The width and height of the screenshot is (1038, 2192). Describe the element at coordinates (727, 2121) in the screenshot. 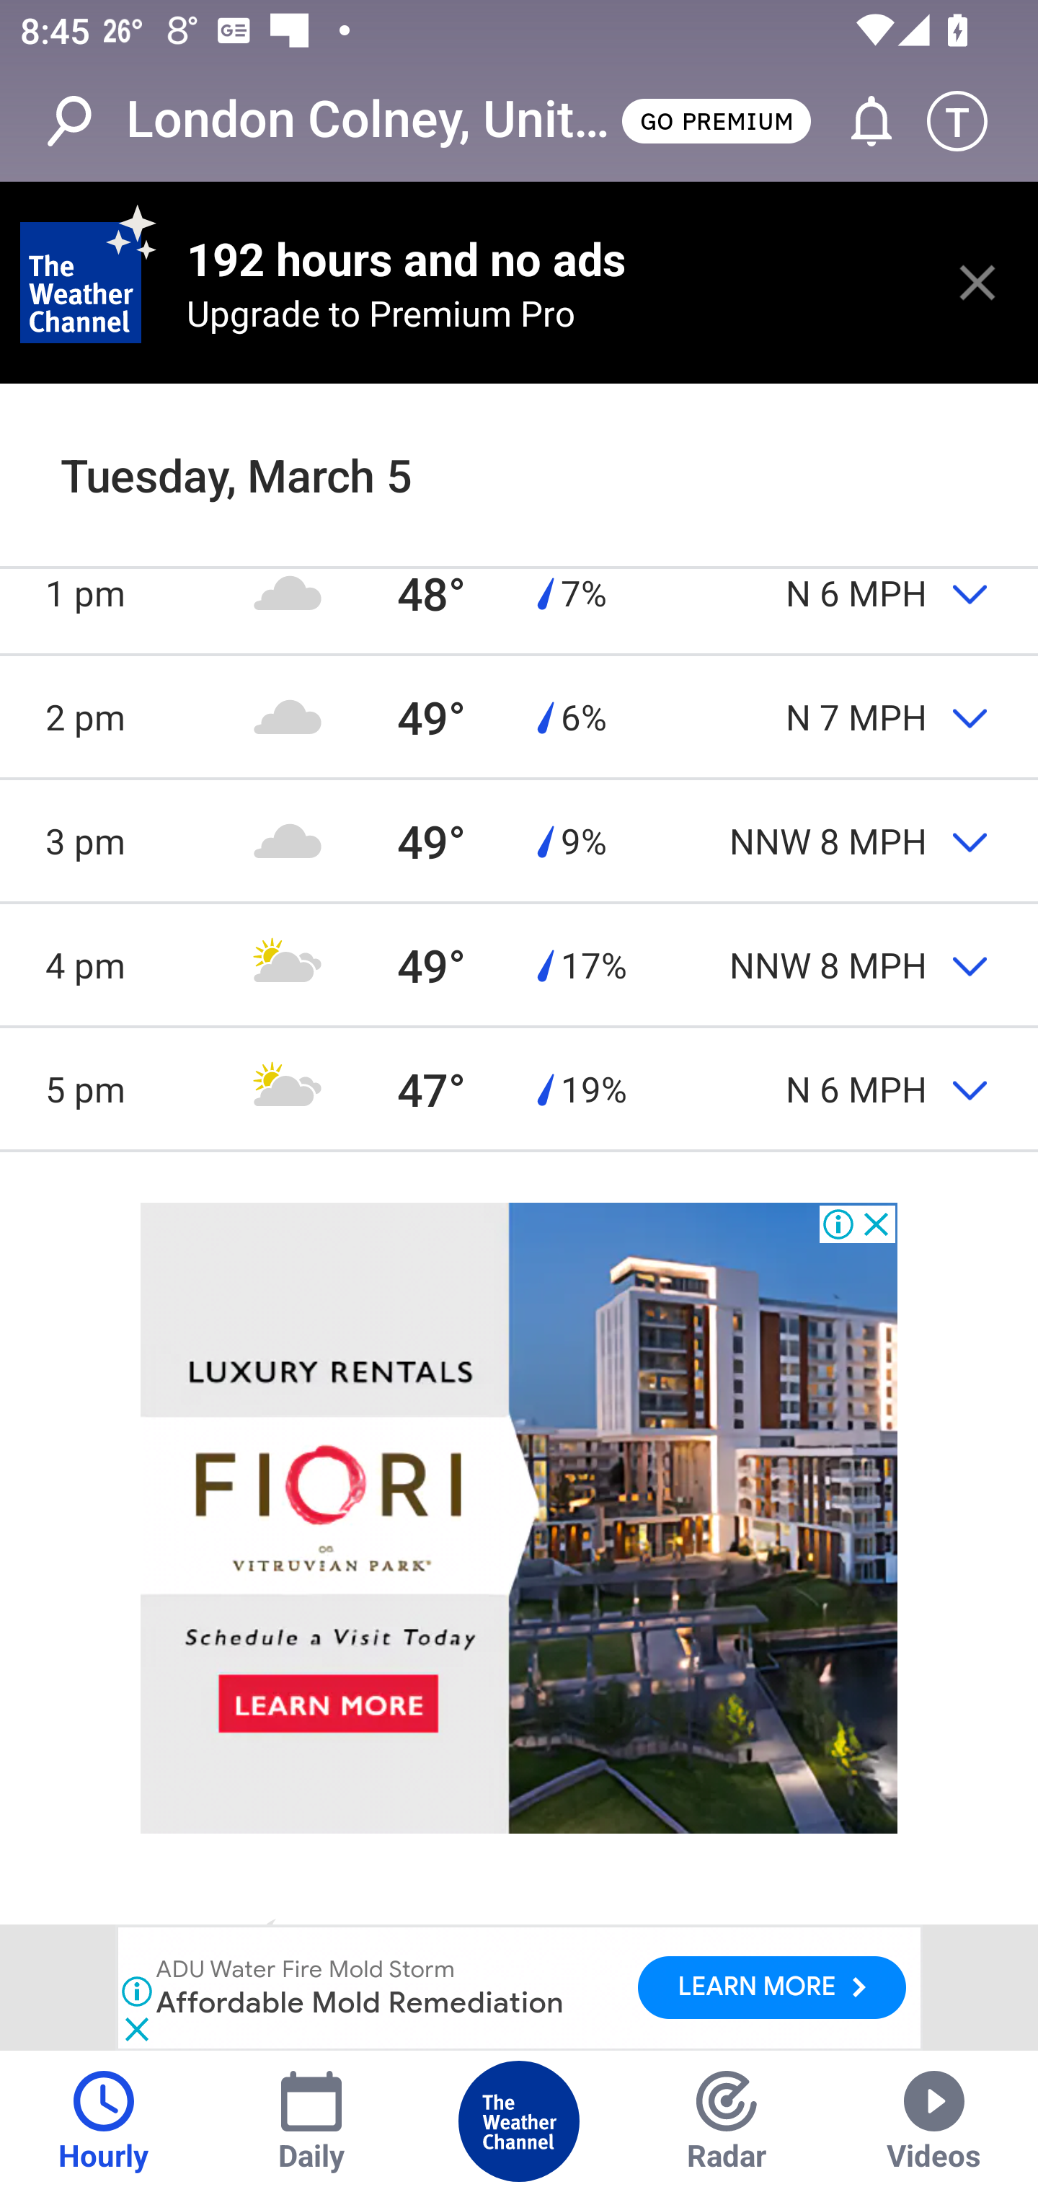

I see `Radar Tab Radar` at that location.